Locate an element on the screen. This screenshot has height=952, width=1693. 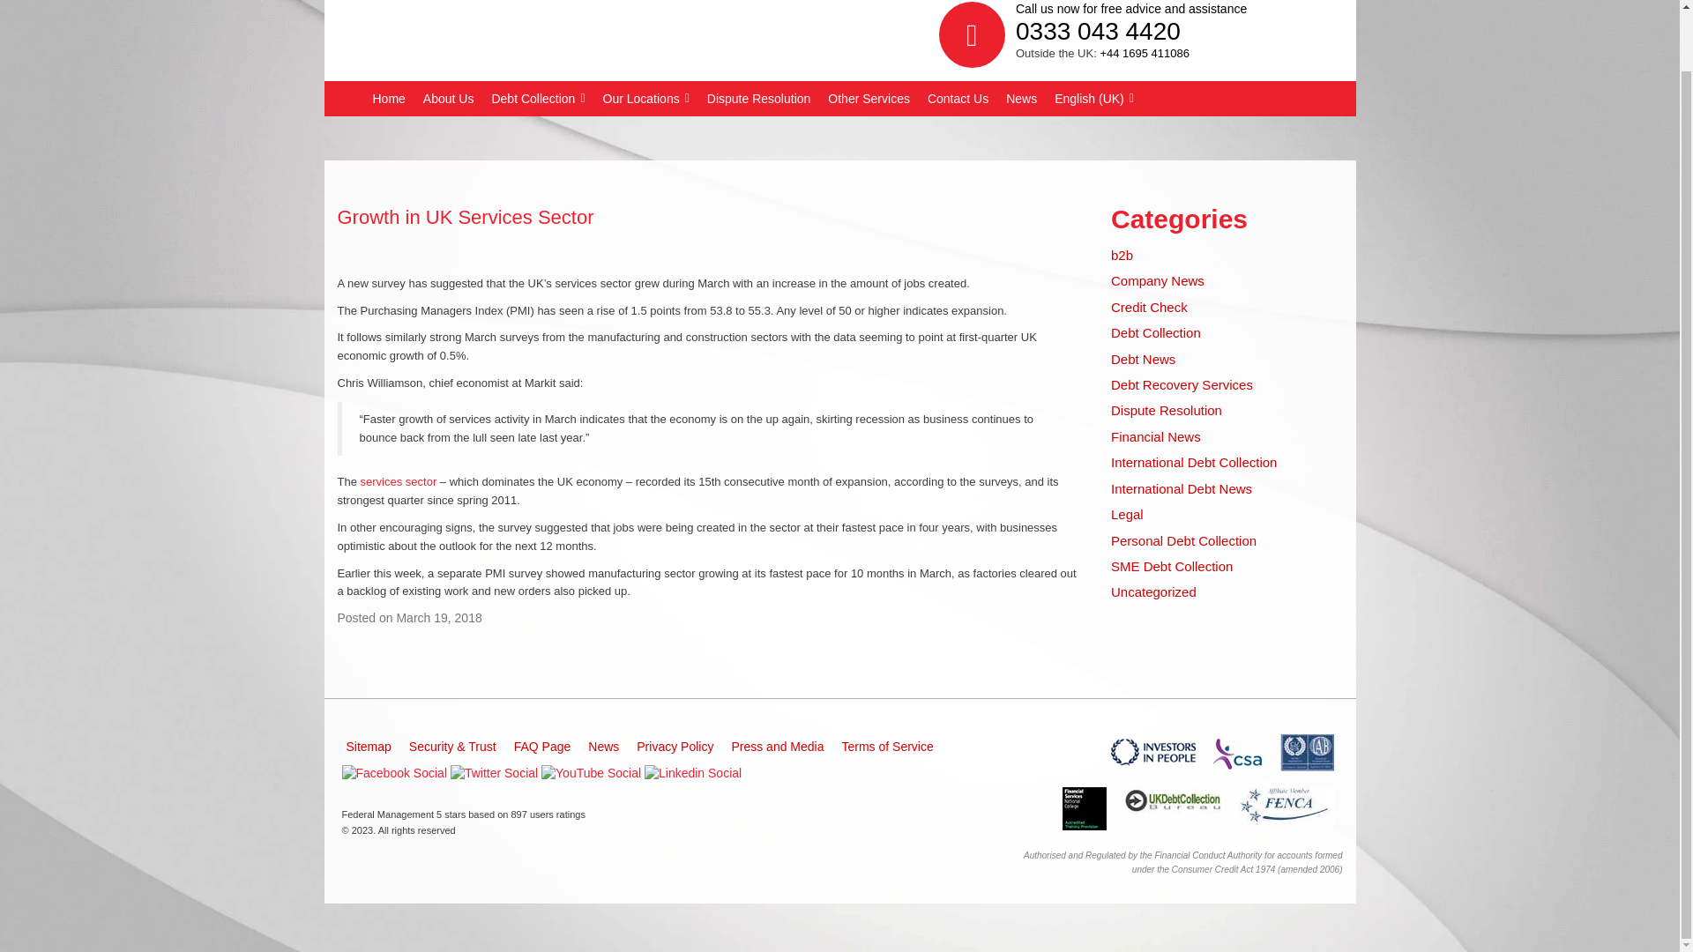
Federation of European National Collection Associations is located at coordinates (1286, 806).